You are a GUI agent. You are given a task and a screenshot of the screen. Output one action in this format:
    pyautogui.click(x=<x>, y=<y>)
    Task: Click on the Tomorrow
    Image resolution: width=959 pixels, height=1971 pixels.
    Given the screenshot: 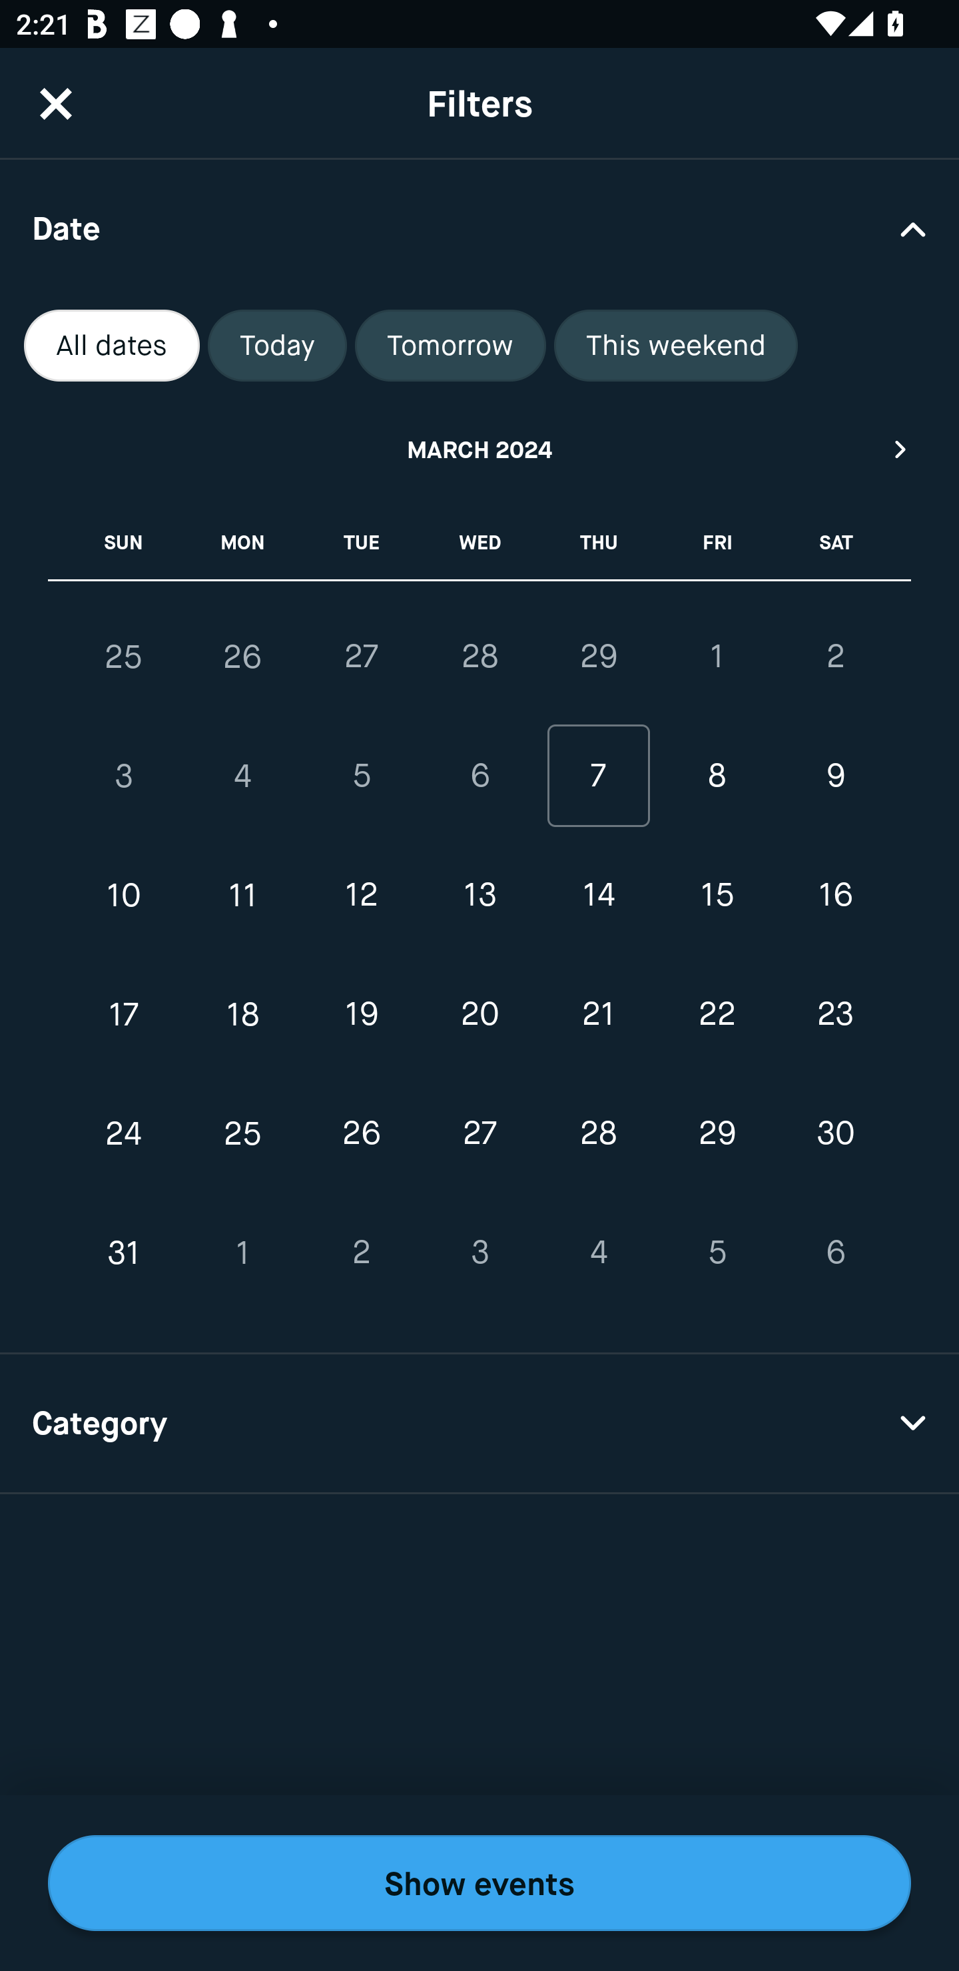 What is the action you would take?
    pyautogui.click(x=450, y=346)
    